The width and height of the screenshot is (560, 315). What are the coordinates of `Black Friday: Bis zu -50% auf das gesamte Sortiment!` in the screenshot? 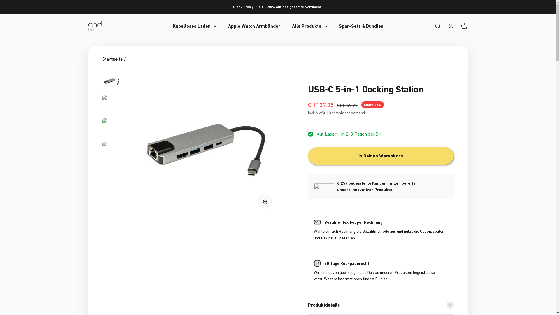 It's located at (278, 7).